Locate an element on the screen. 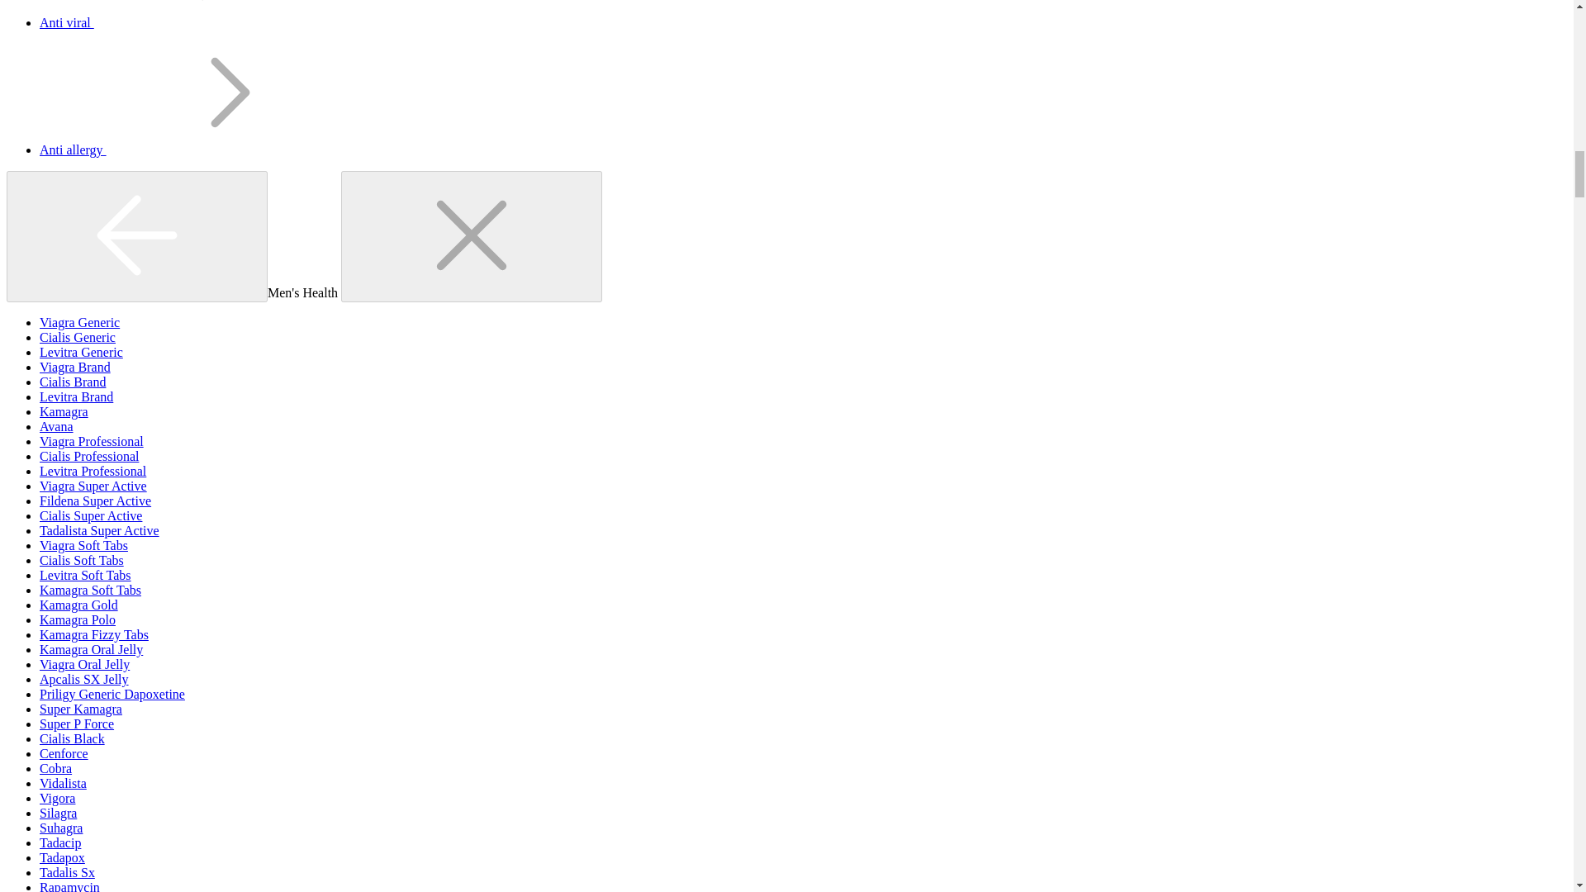 The image size is (1586, 892). Kamagra is located at coordinates (64, 411).